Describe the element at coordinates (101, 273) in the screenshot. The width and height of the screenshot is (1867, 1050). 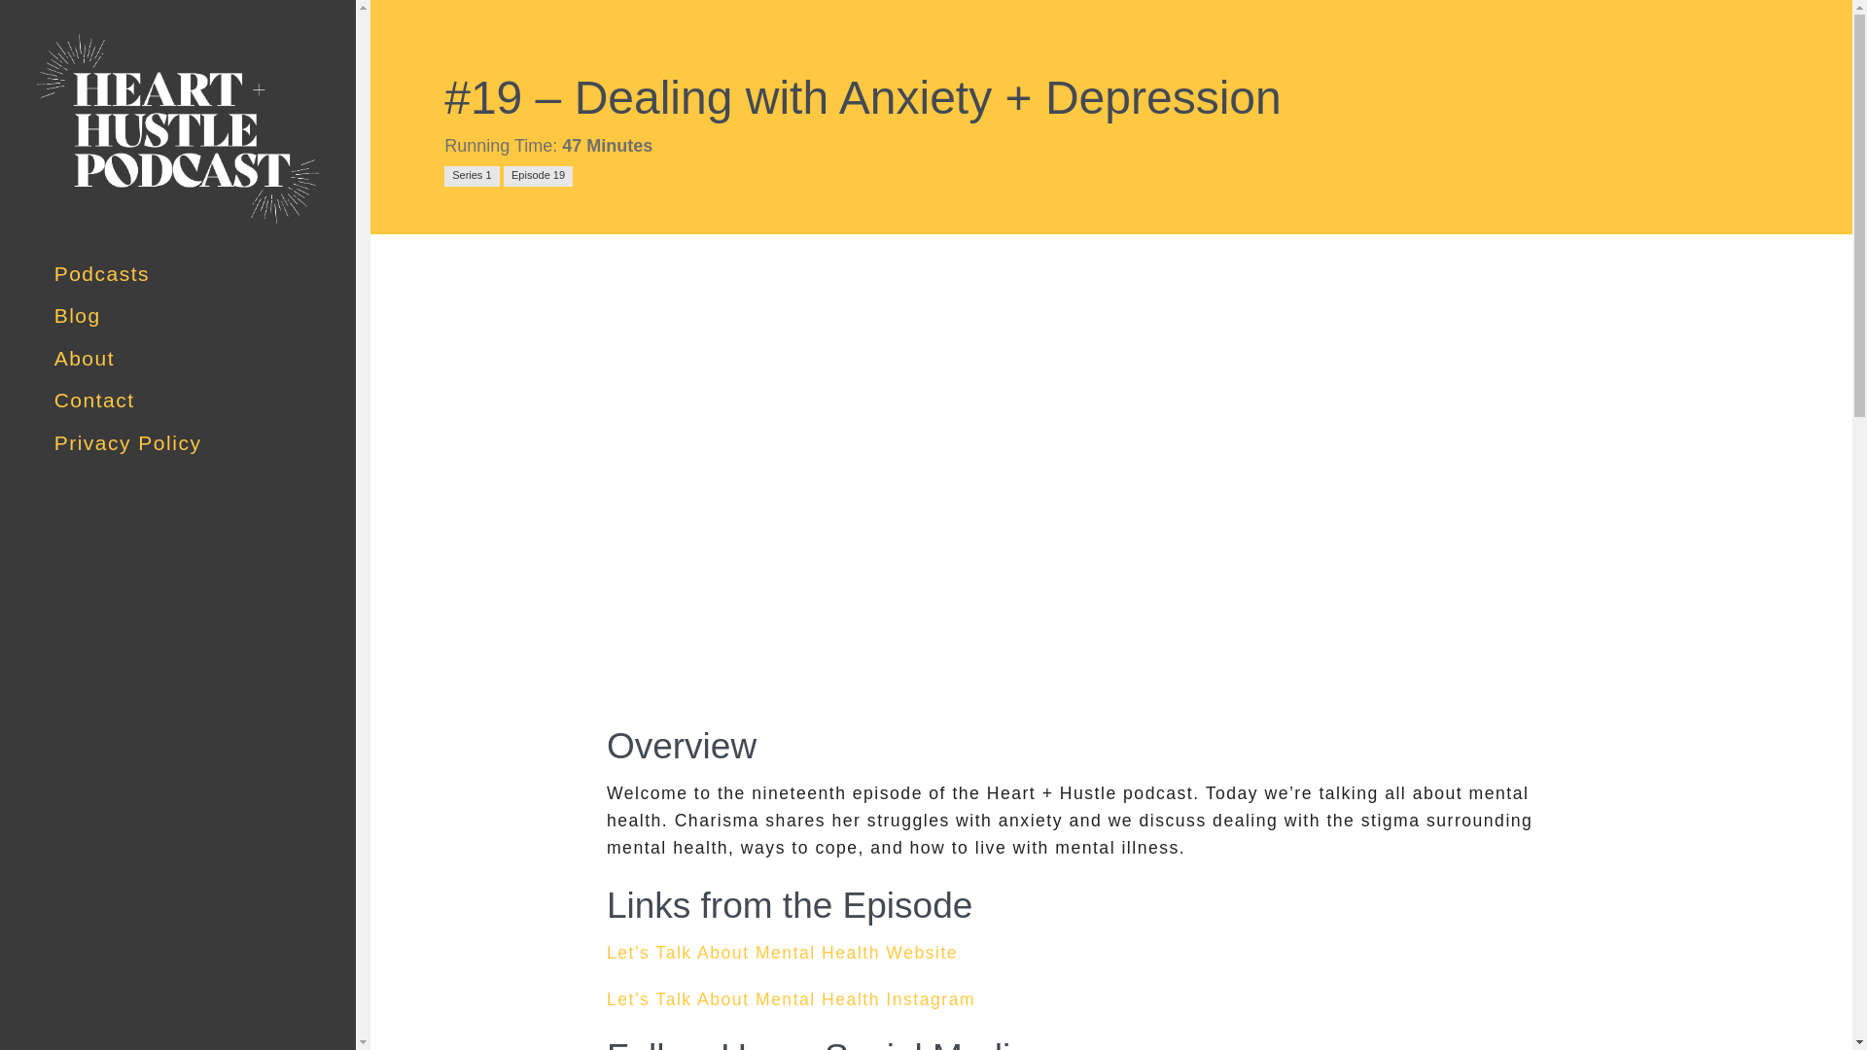
I see `Podcasts` at that location.